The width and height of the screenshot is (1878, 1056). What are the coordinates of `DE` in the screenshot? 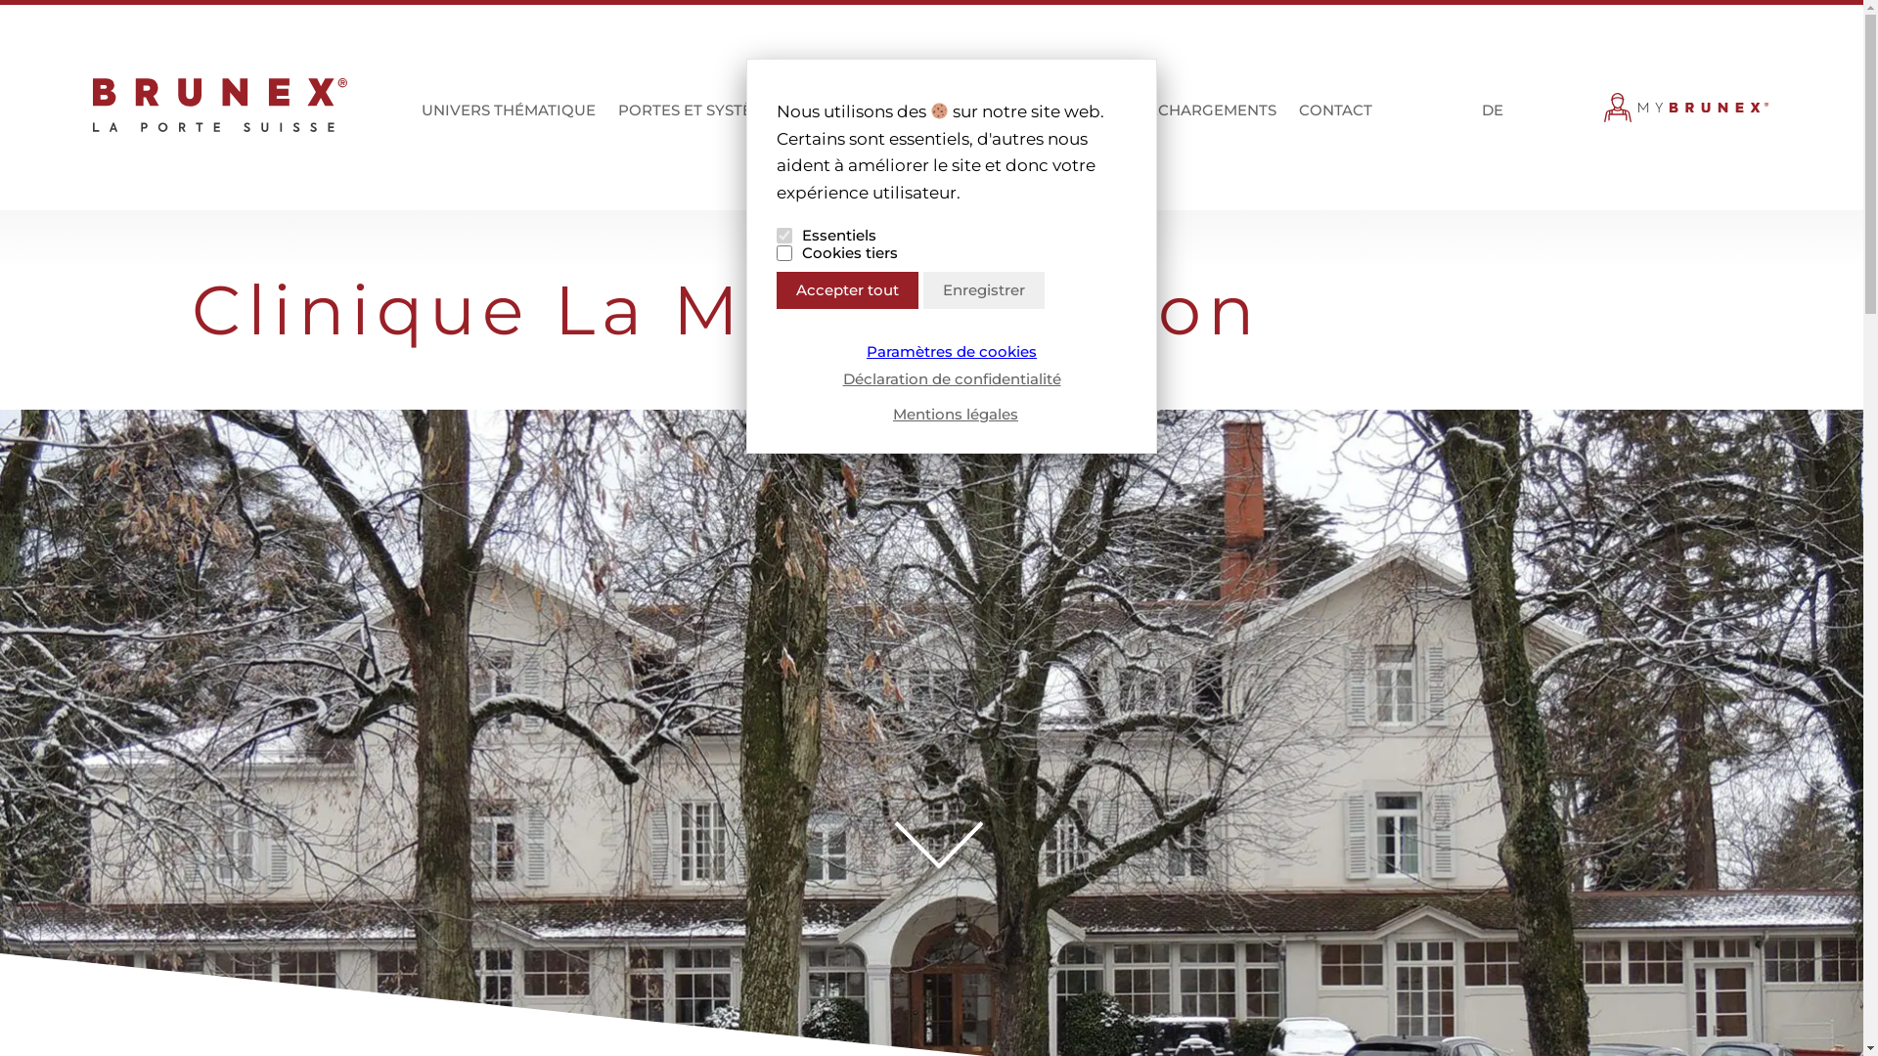 It's located at (1492, 112).